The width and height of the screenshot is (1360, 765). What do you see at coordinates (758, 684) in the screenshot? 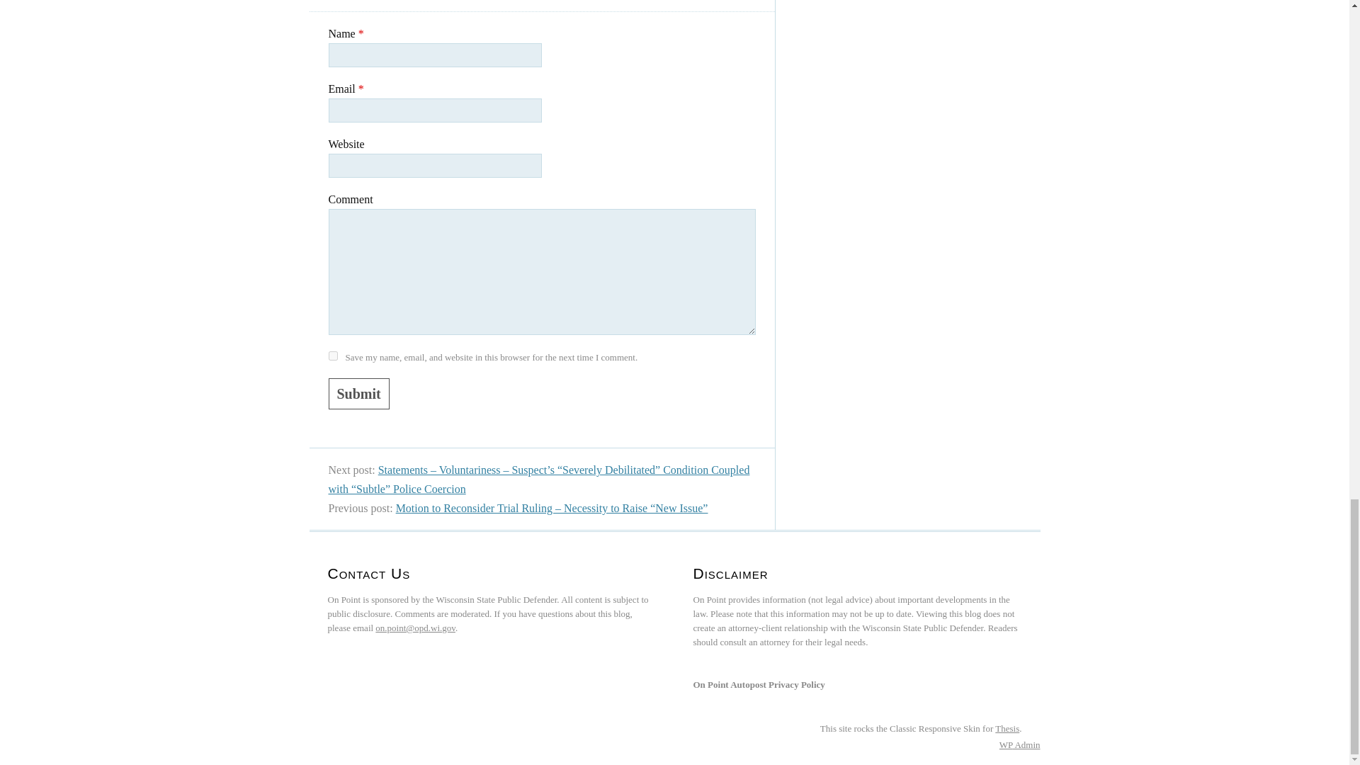
I see `On Point Autopost Privacy Policy` at bounding box center [758, 684].